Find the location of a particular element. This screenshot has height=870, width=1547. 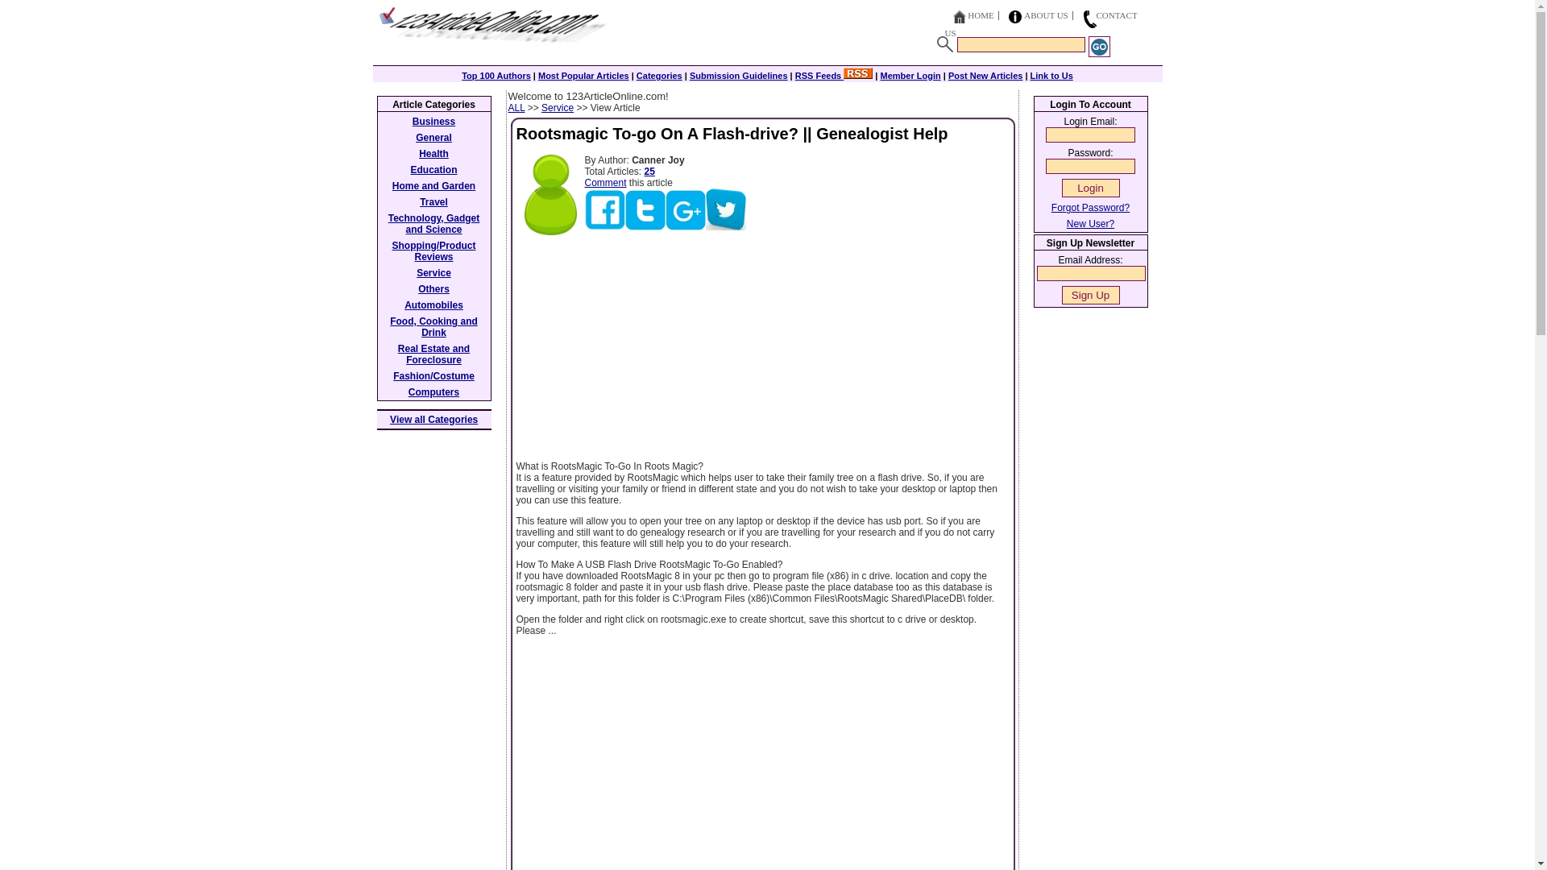

Comment is located at coordinates (605, 183).